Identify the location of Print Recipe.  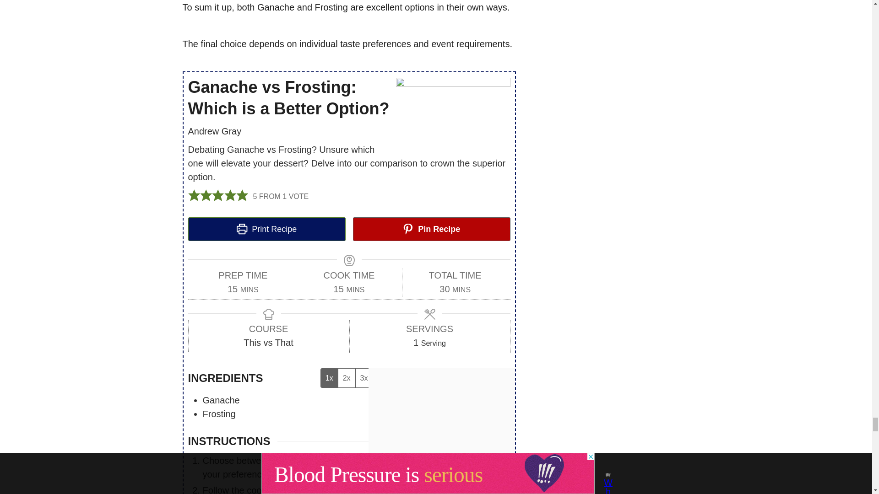
(266, 229).